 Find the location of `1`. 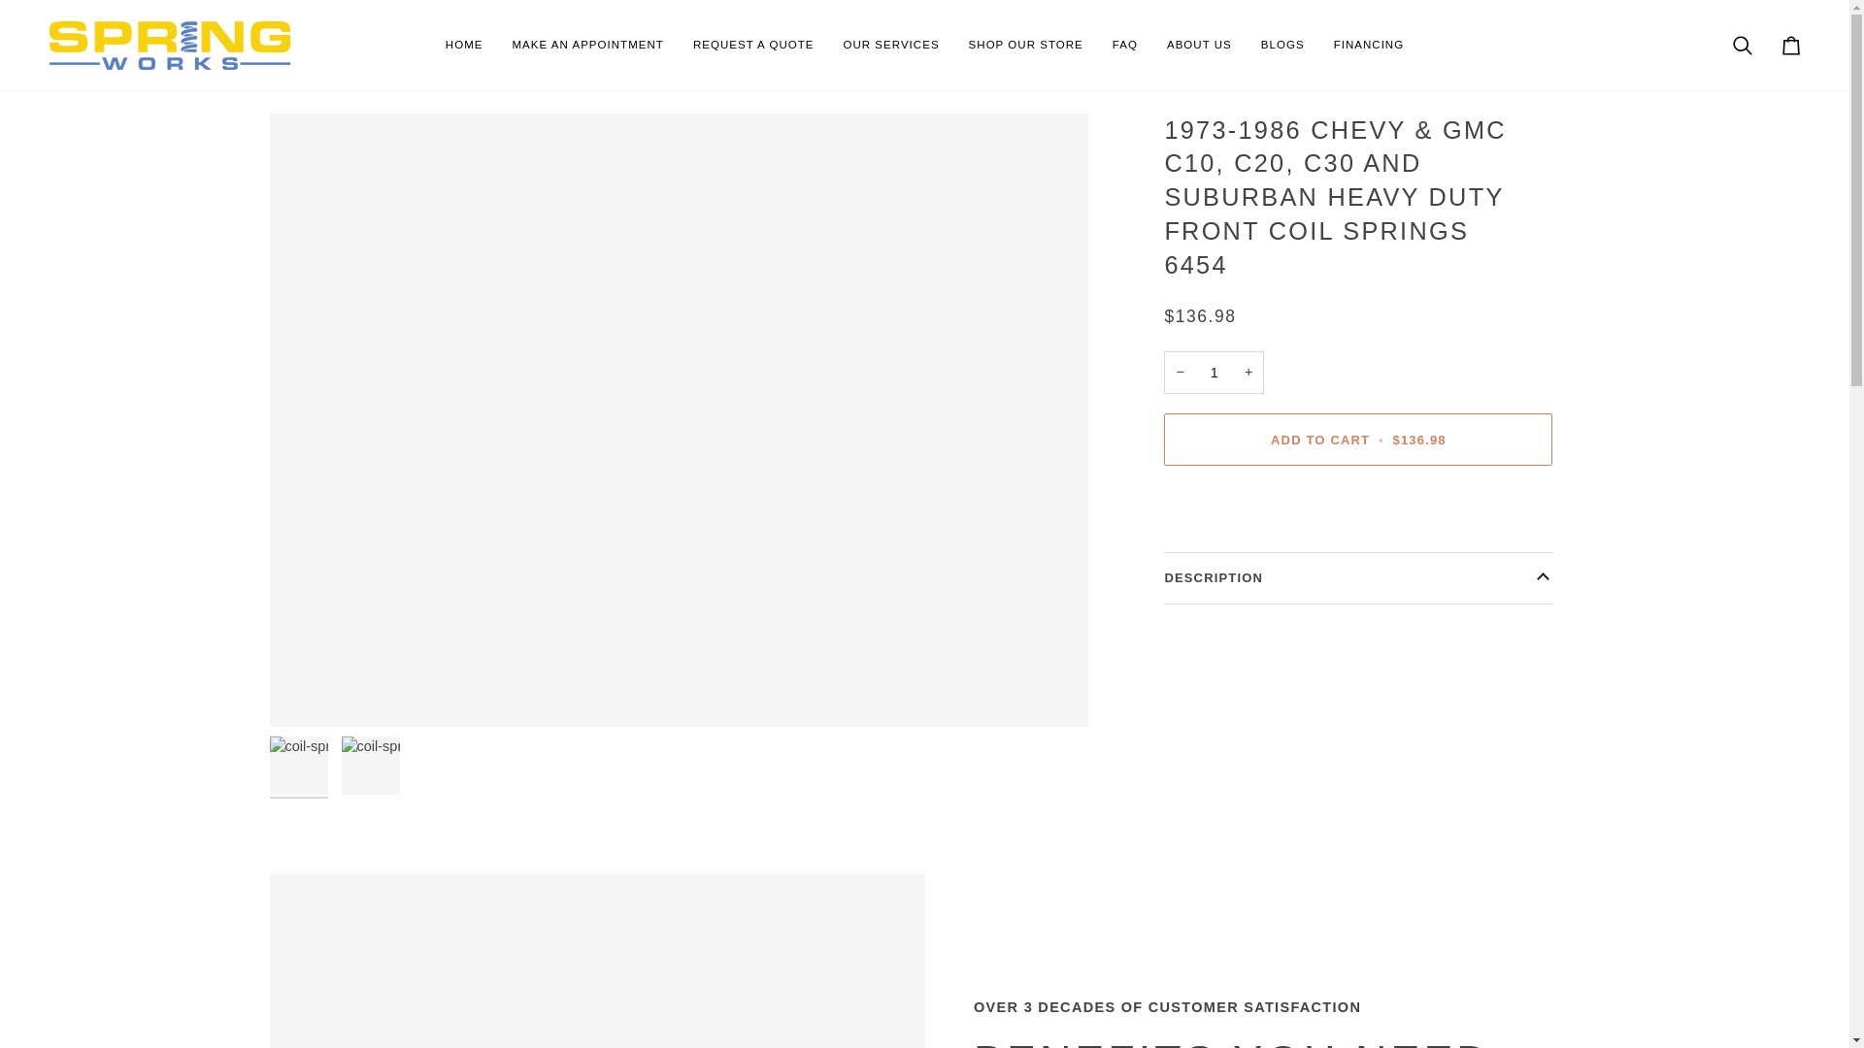

1 is located at coordinates (1214, 373).